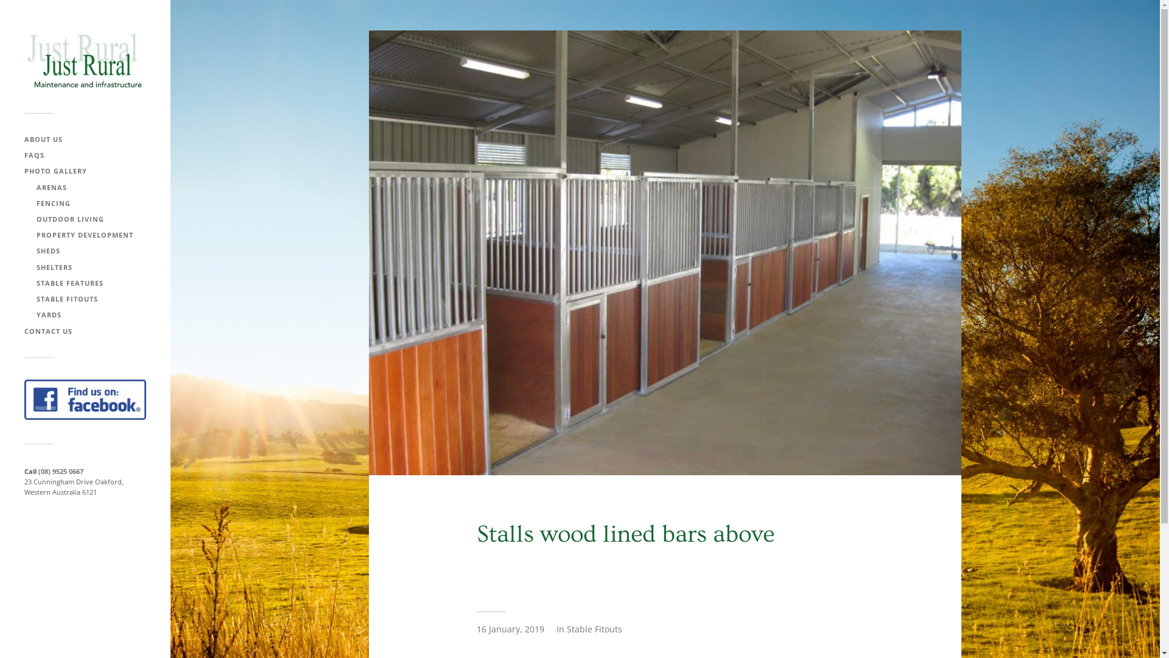  Describe the element at coordinates (49, 314) in the screenshot. I see `YARDS` at that location.